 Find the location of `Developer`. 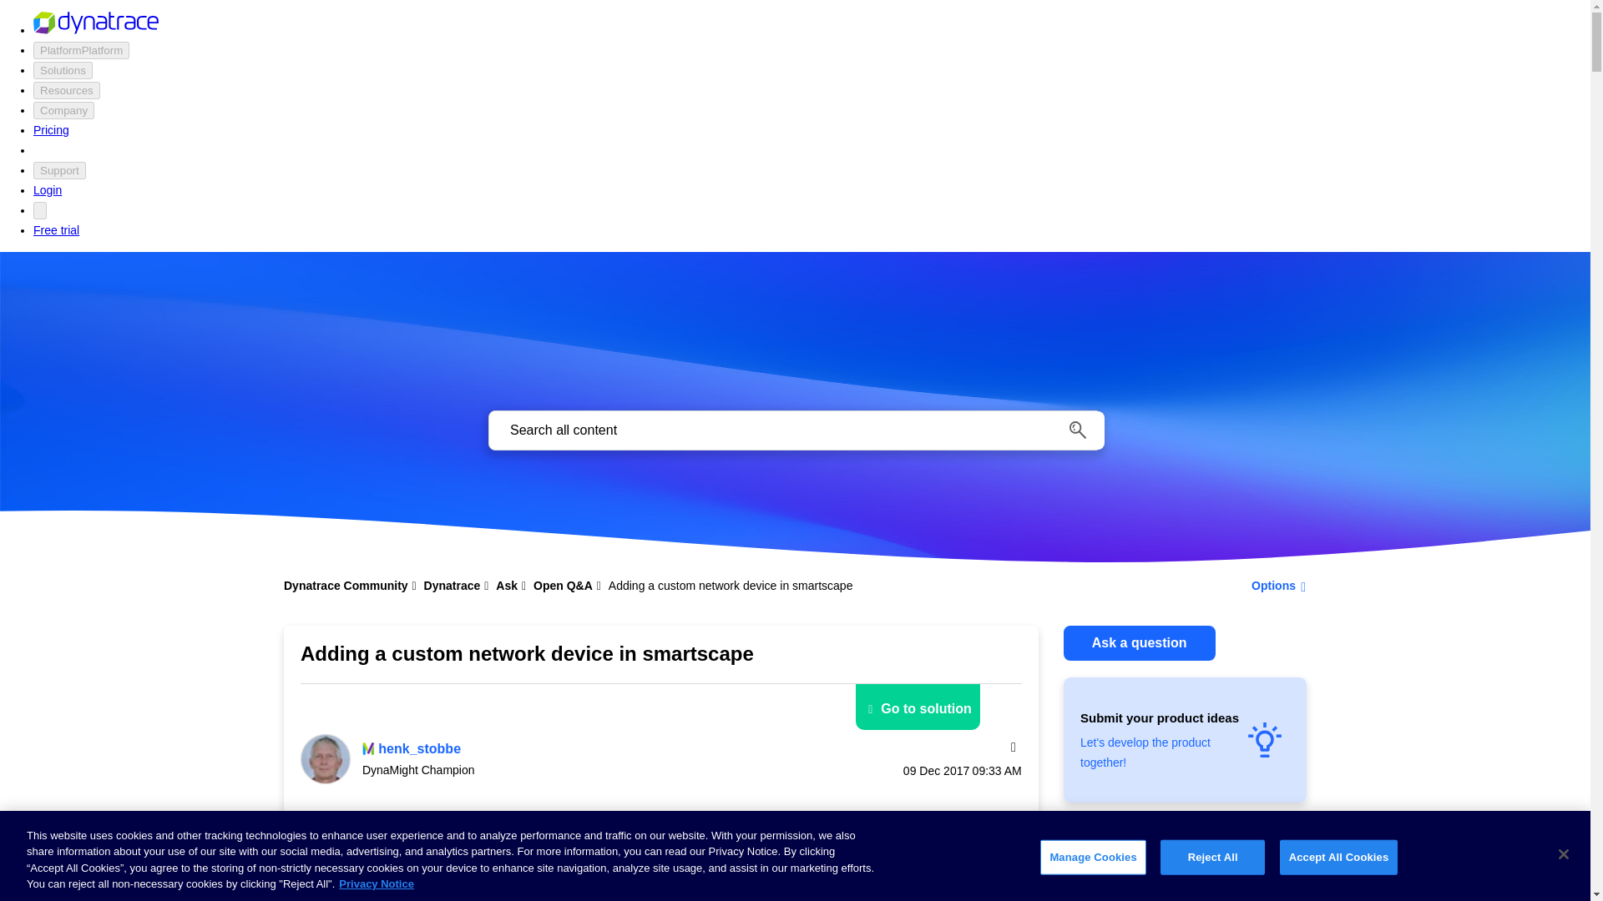

Developer is located at coordinates (713, 90).